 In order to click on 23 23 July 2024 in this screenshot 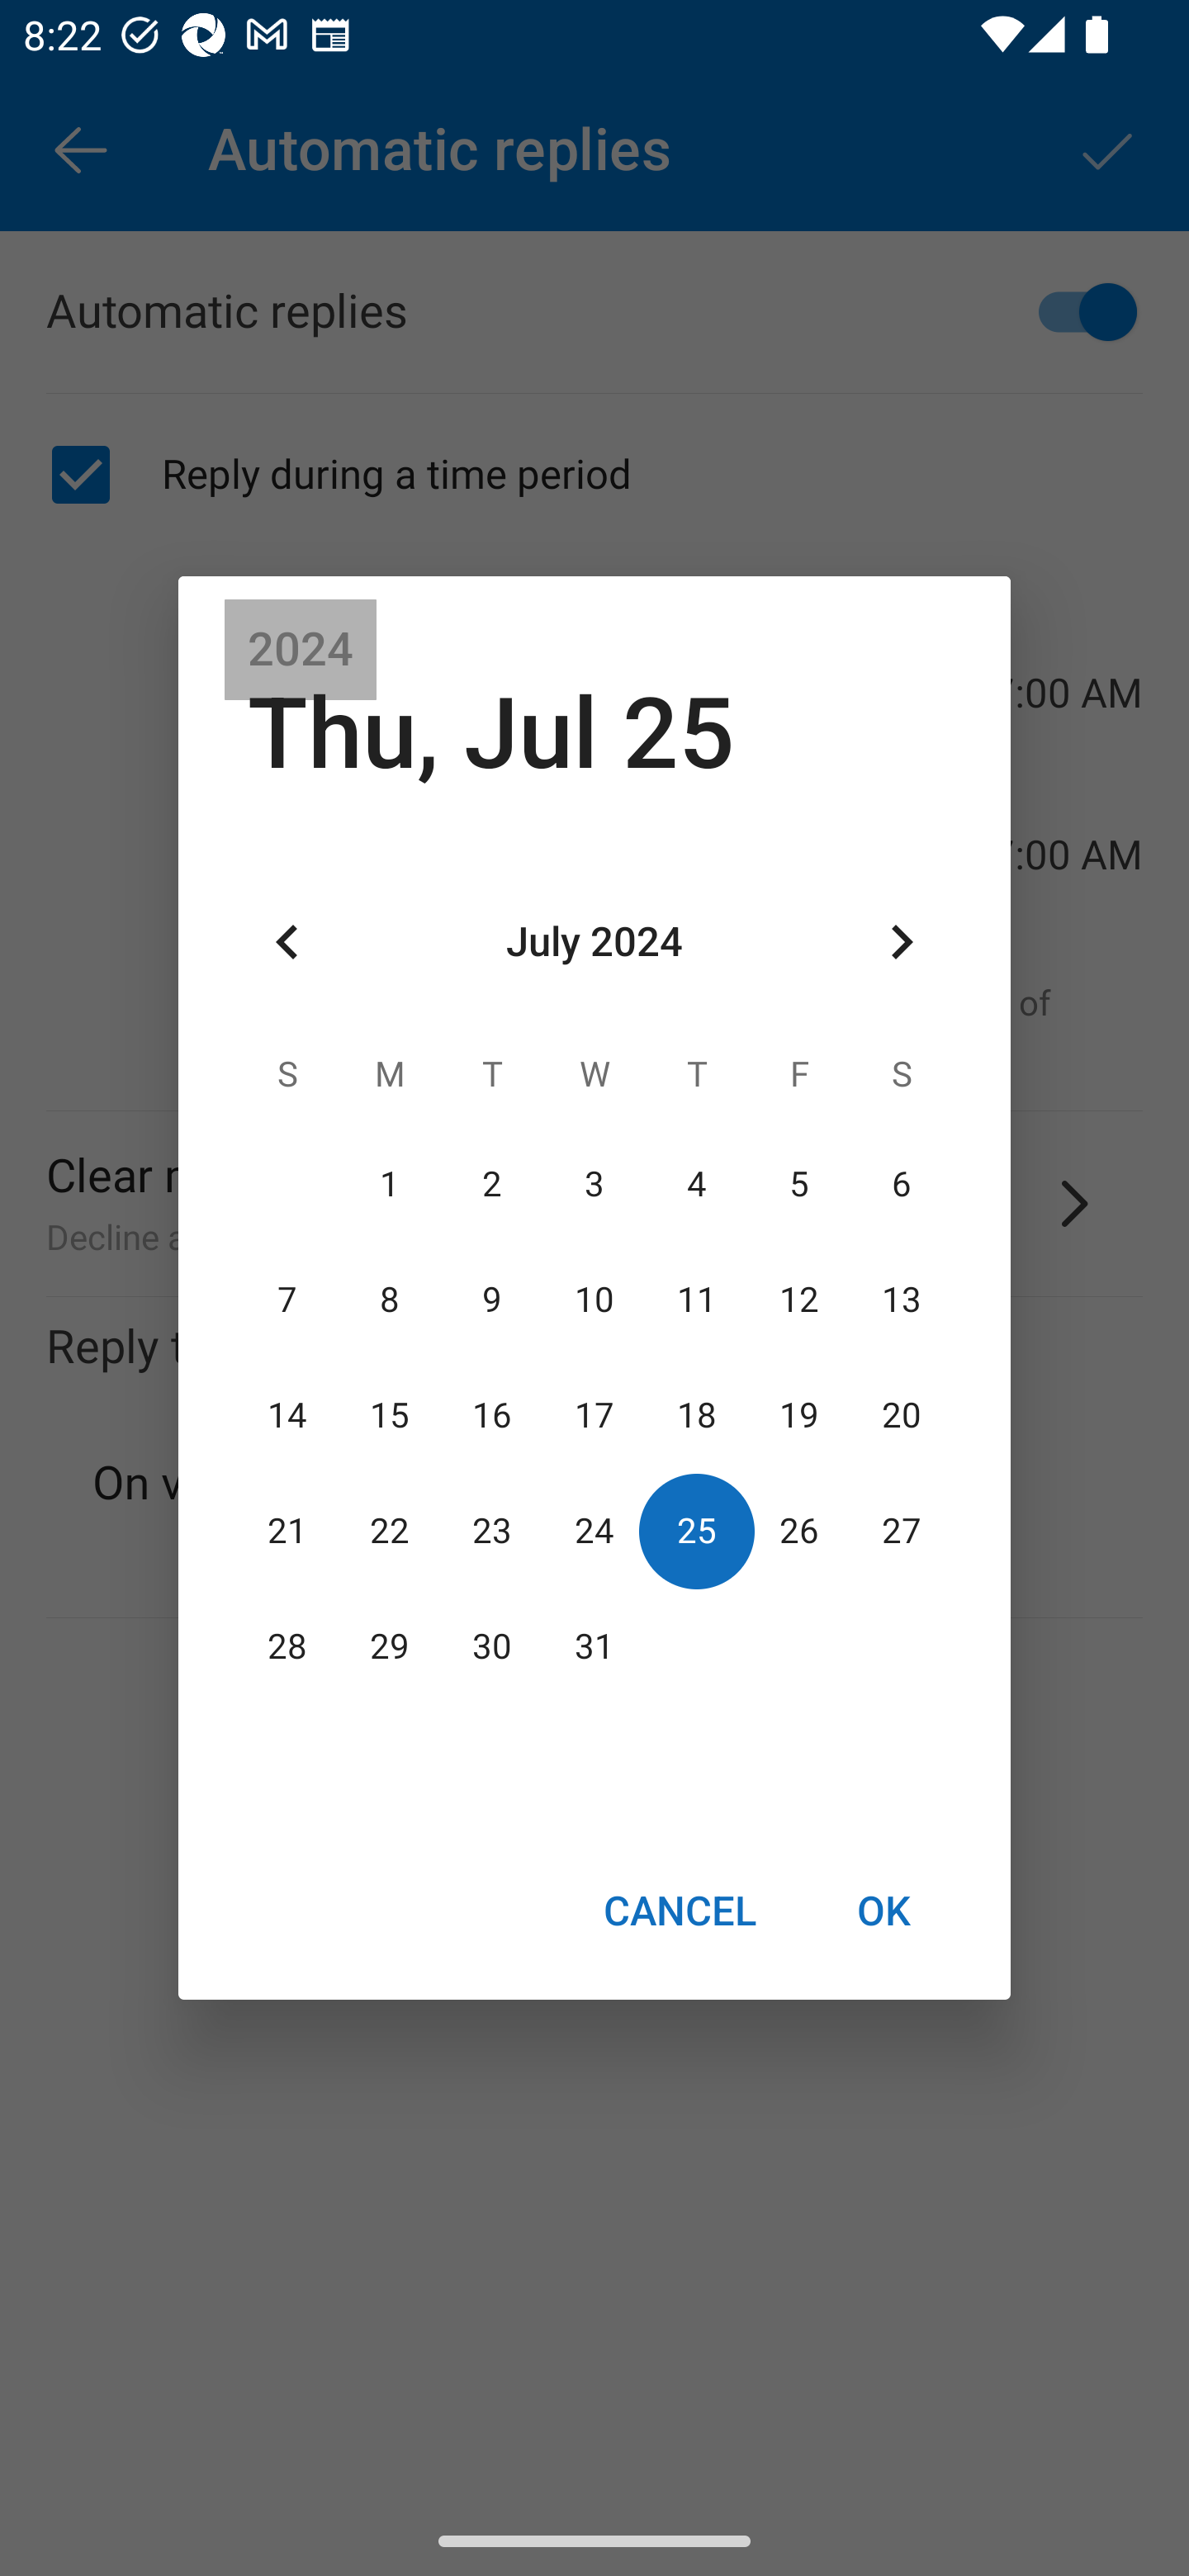, I will do `click(492, 1531)`.